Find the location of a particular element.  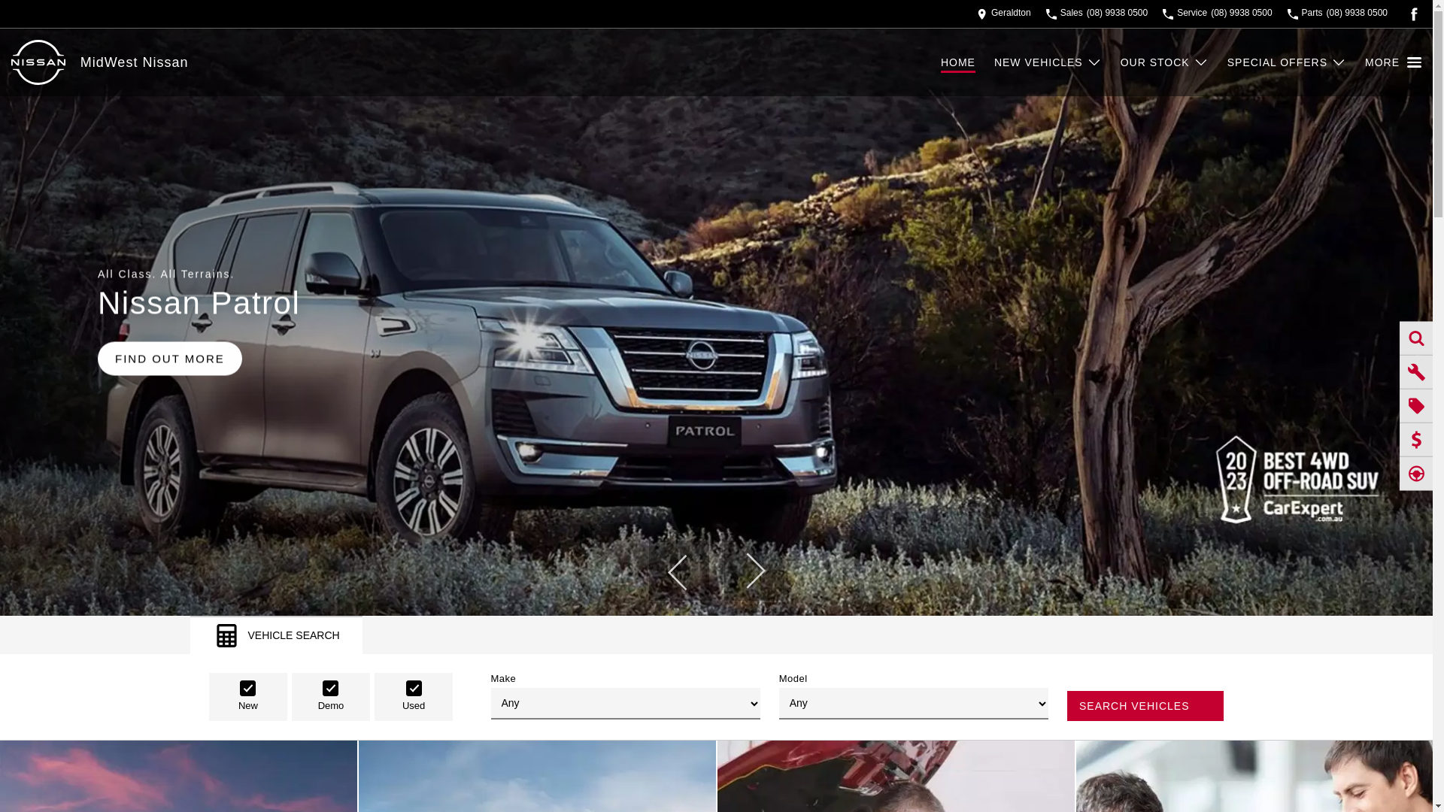

Previous is located at coordinates (678, 571).